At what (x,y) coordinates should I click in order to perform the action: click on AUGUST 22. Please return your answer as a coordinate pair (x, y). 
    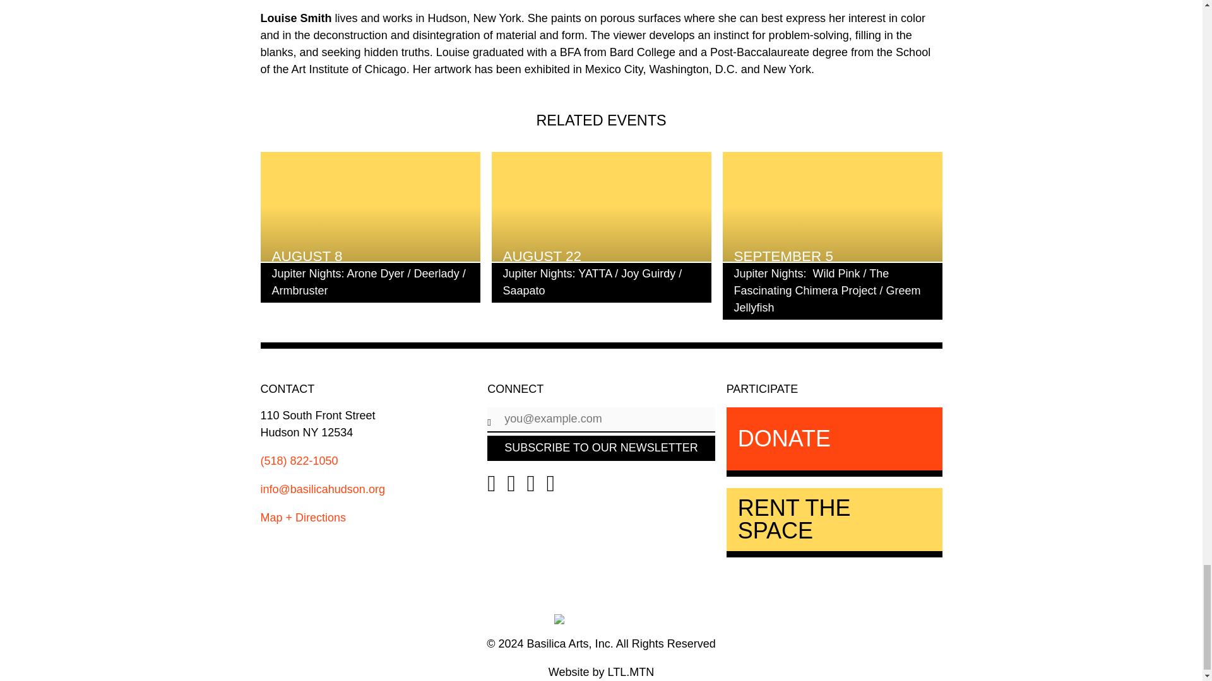
    Looking at the image, I should click on (600, 206).